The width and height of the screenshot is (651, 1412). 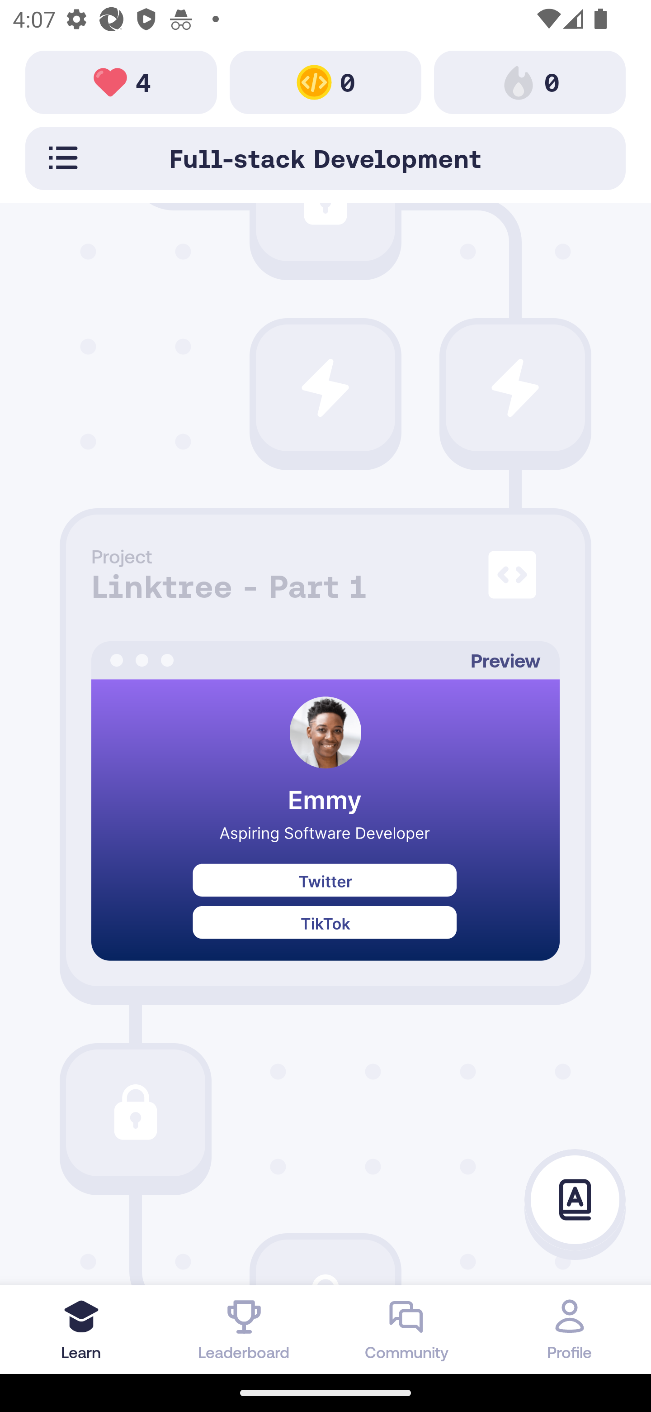 I want to click on Path Toolbar Image 0, so click(x=530, y=81).